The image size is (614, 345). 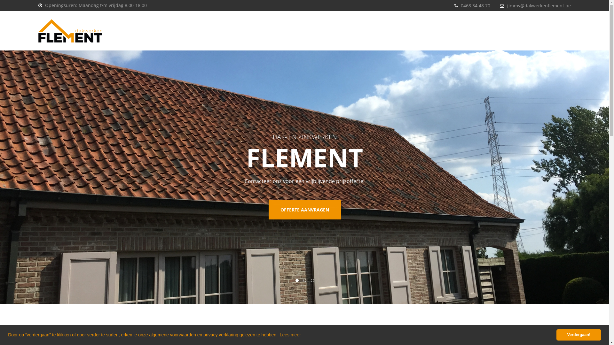 I want to click on OFFERTE AANVRAGEN, so click(x=305, y=210).